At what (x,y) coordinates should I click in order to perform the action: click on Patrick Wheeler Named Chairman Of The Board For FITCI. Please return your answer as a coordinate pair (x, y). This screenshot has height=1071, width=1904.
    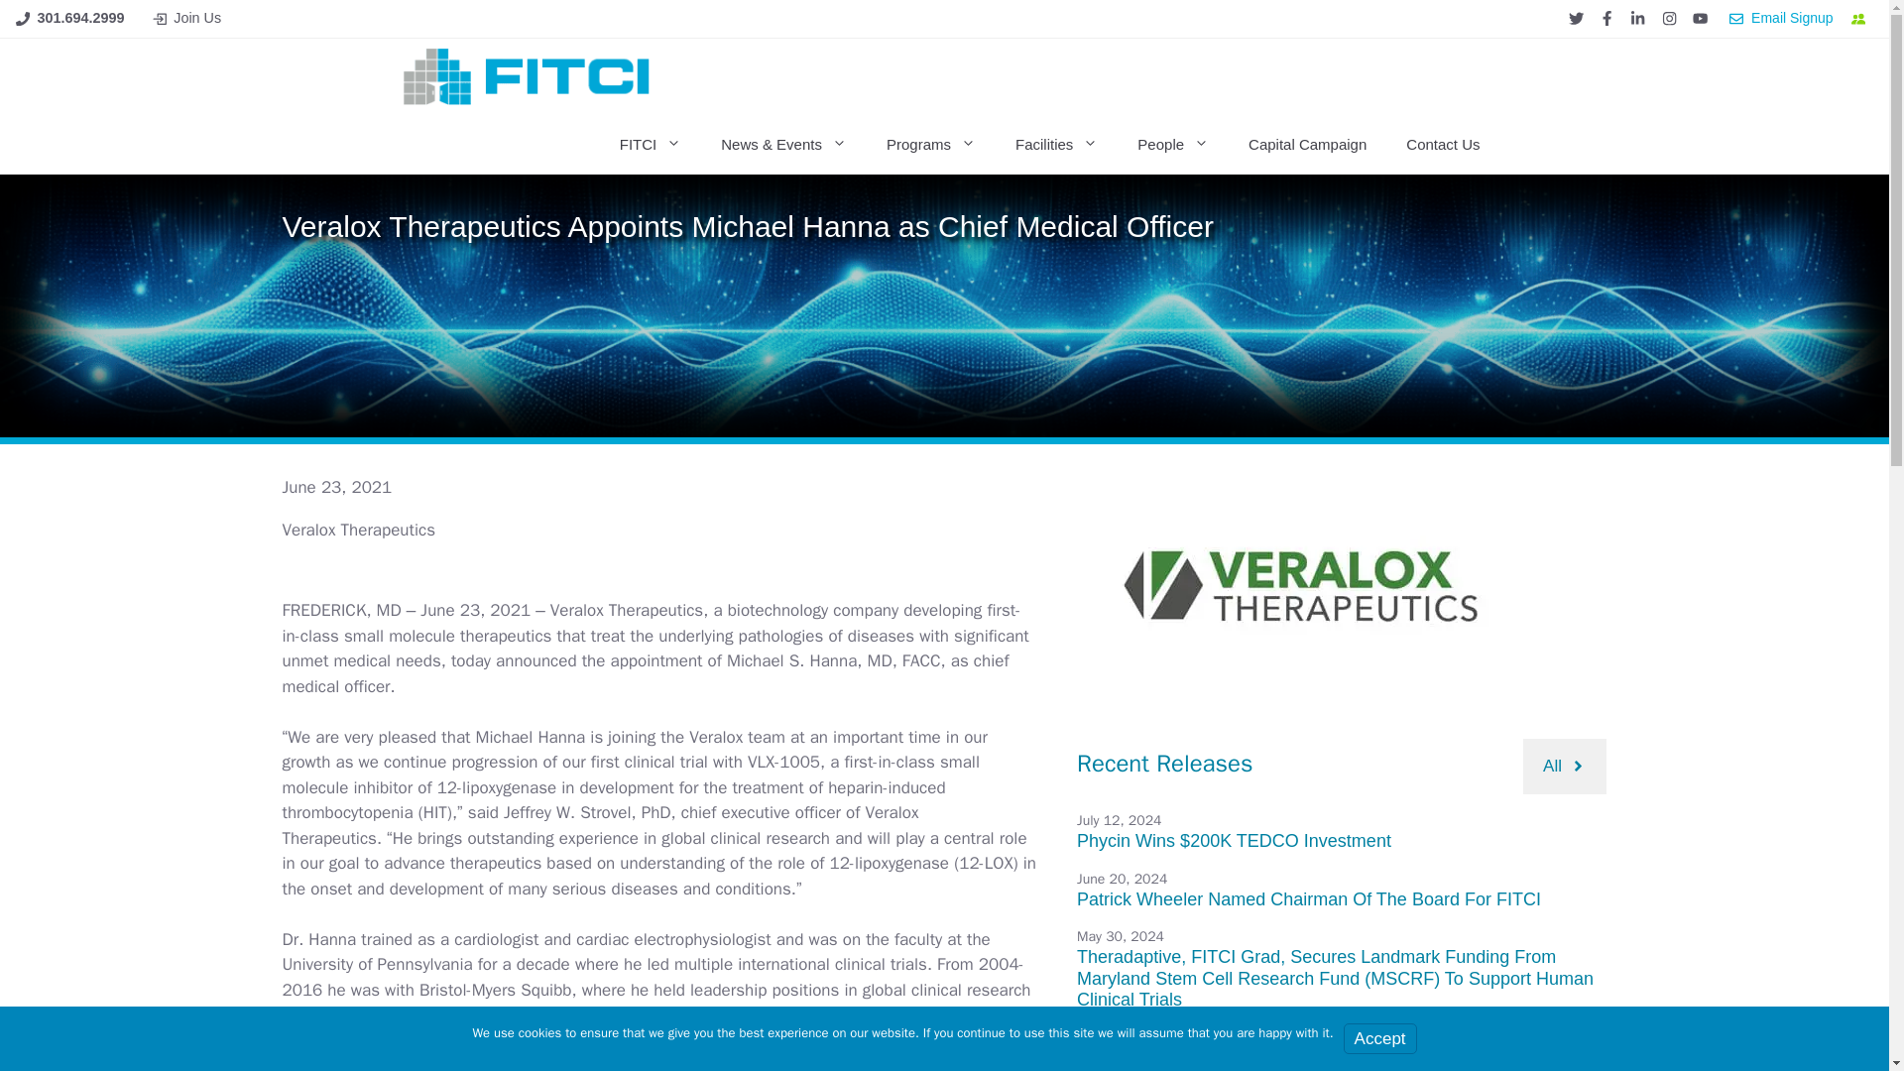
    Looking at the image, I should click on (1309, 898).